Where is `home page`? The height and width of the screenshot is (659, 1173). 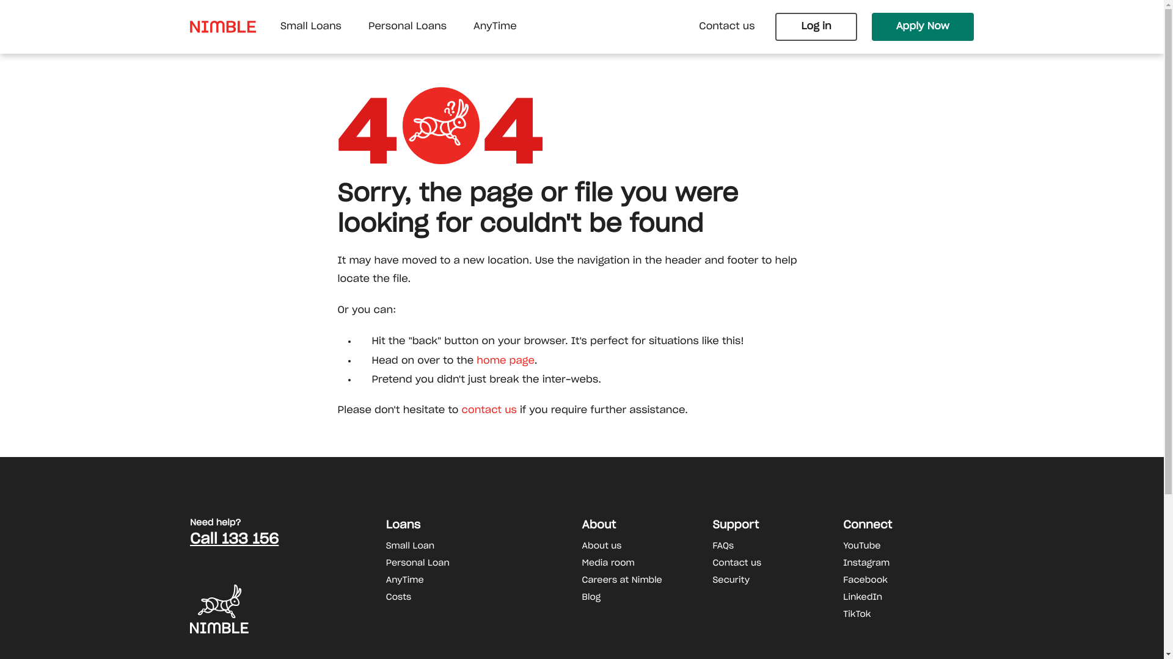 home page is located at coordinates (506, 361).